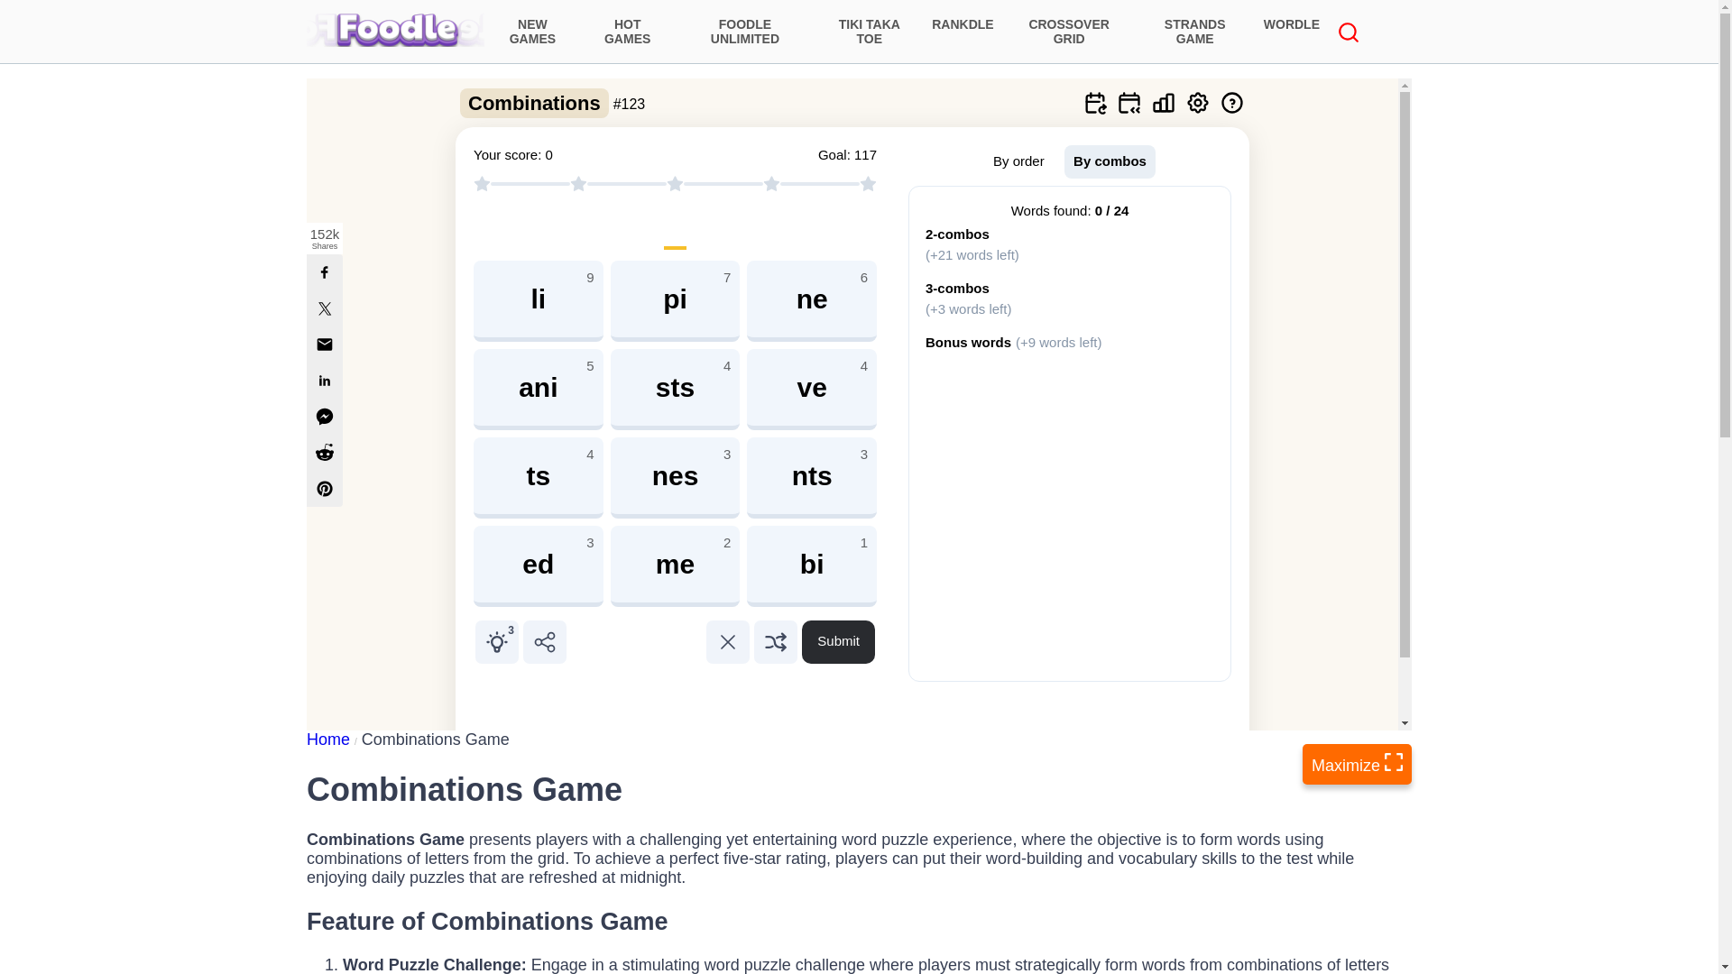 This screenshot has height=974, width=1732. What do you see at coordinates (745, 31) in the screenshot?
I see `FOODLE UNLIMITED` at bounding box center [745, 31].